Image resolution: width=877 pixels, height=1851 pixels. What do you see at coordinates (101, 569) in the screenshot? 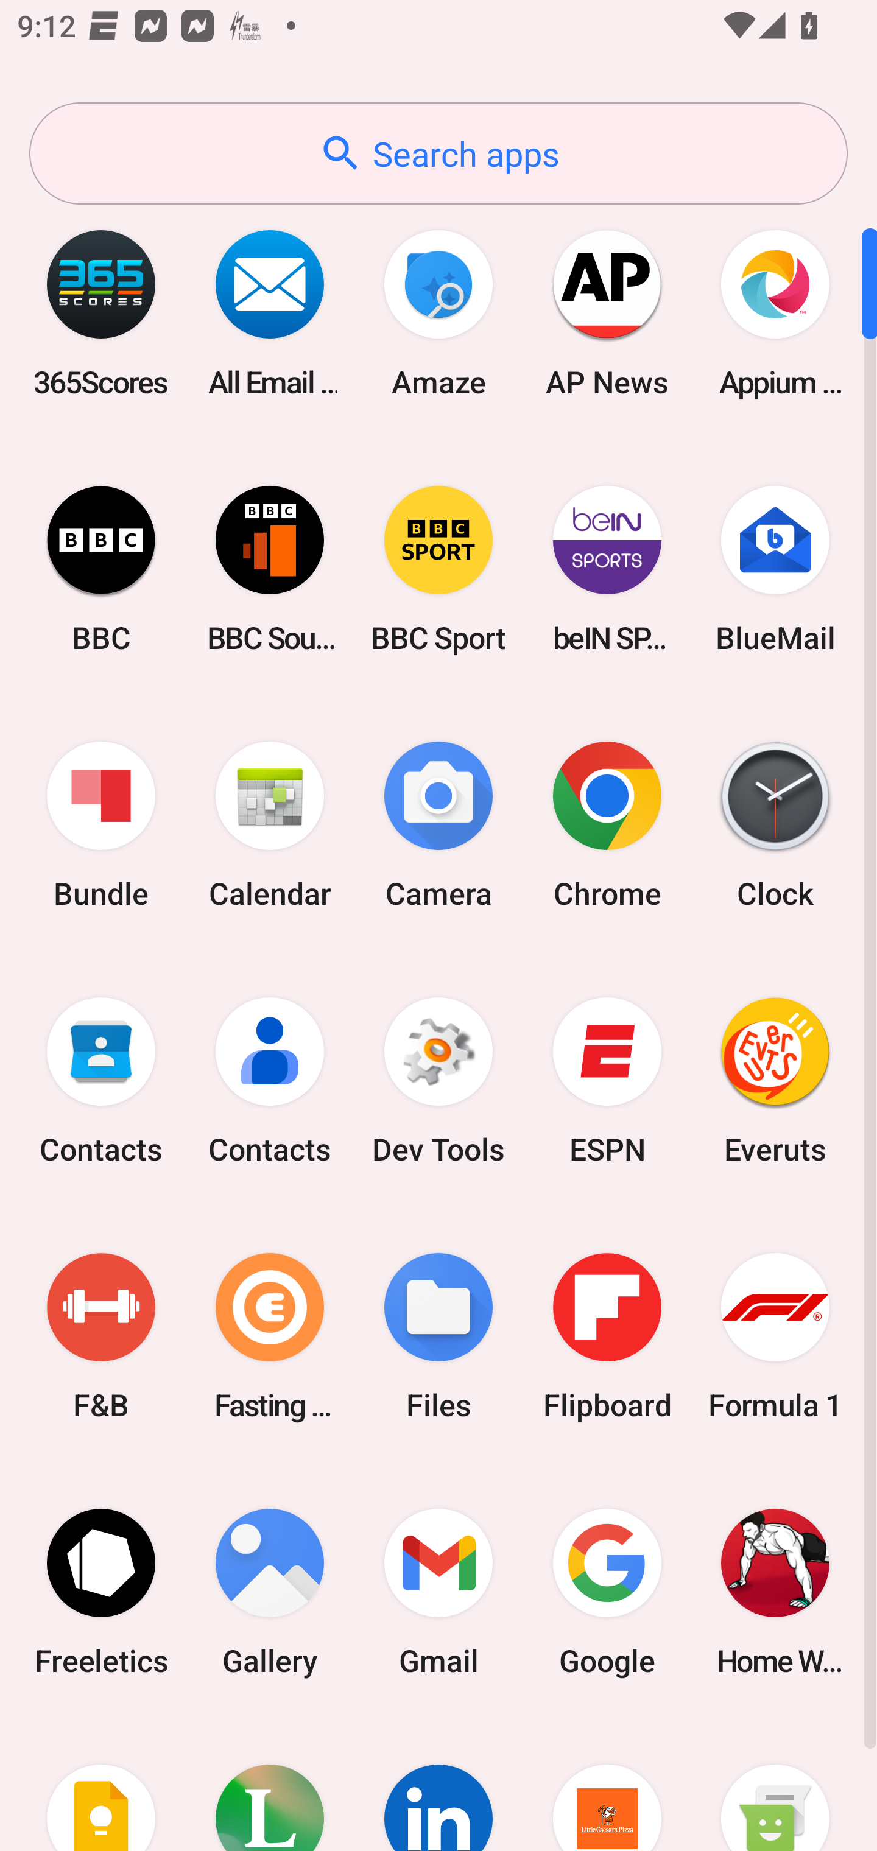
I see `BBC` at bounding box center [101, 569].